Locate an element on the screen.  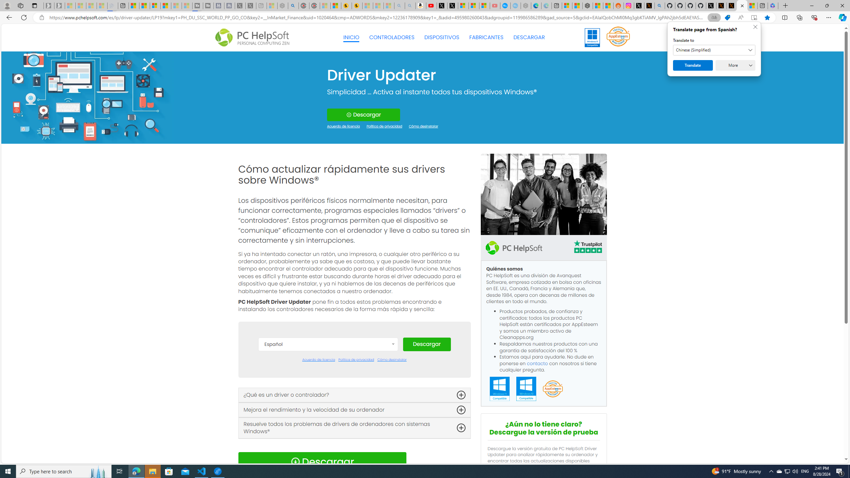
Opinion: Op-Ed and Commentary - USA TODAY is located at coordinates (505, 6).